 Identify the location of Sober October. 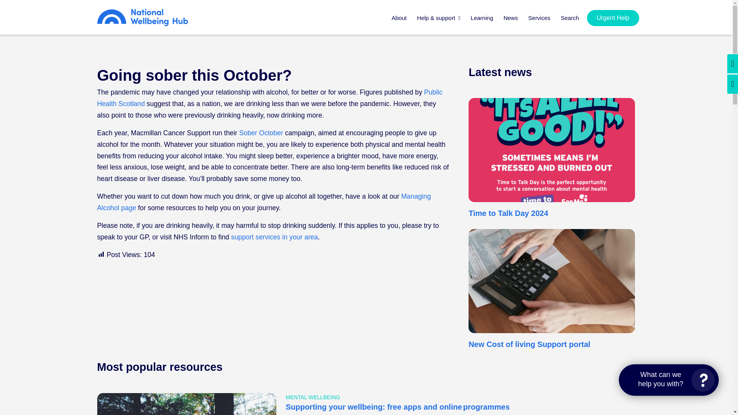
(261, 133).